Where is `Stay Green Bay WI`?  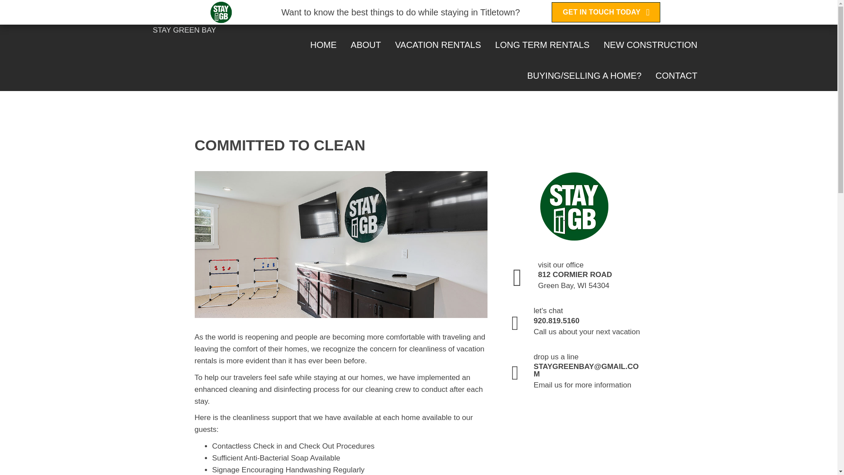 Stay Green Bay WI is located at coordinates (574, 206).